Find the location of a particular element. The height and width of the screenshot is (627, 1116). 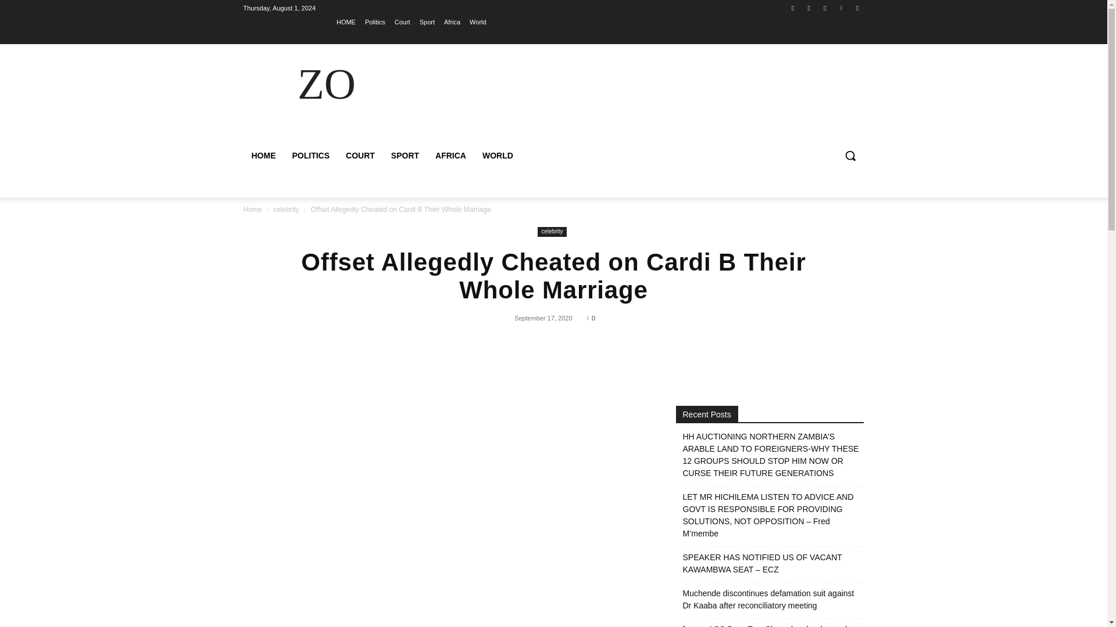

Africa is located at coordinates (452, 21).